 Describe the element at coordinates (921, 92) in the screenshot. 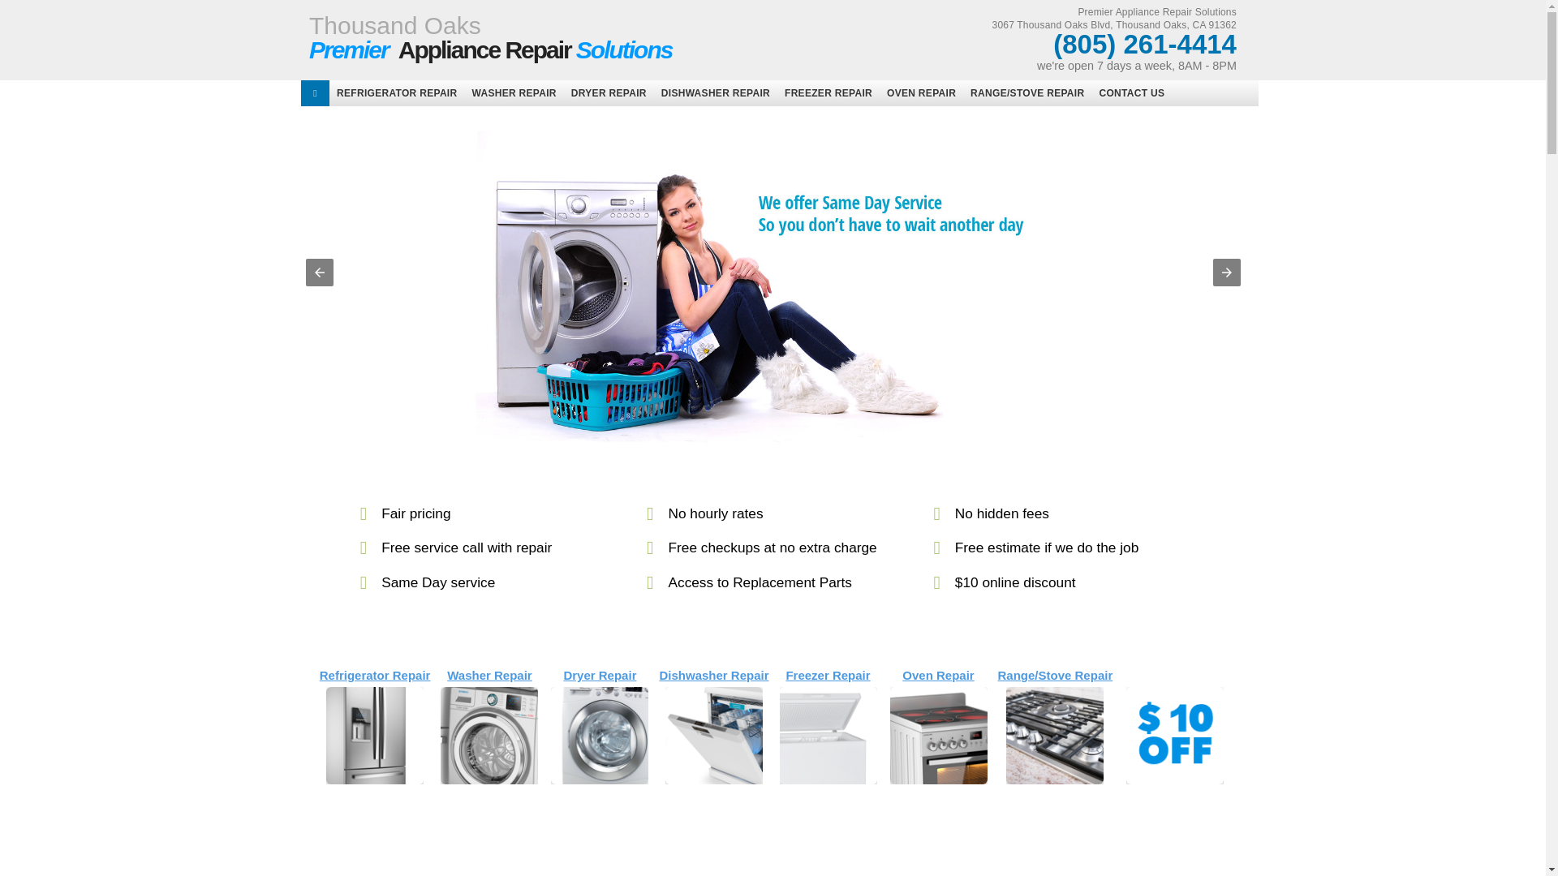

I see `OVEN REPAIR` at that location.